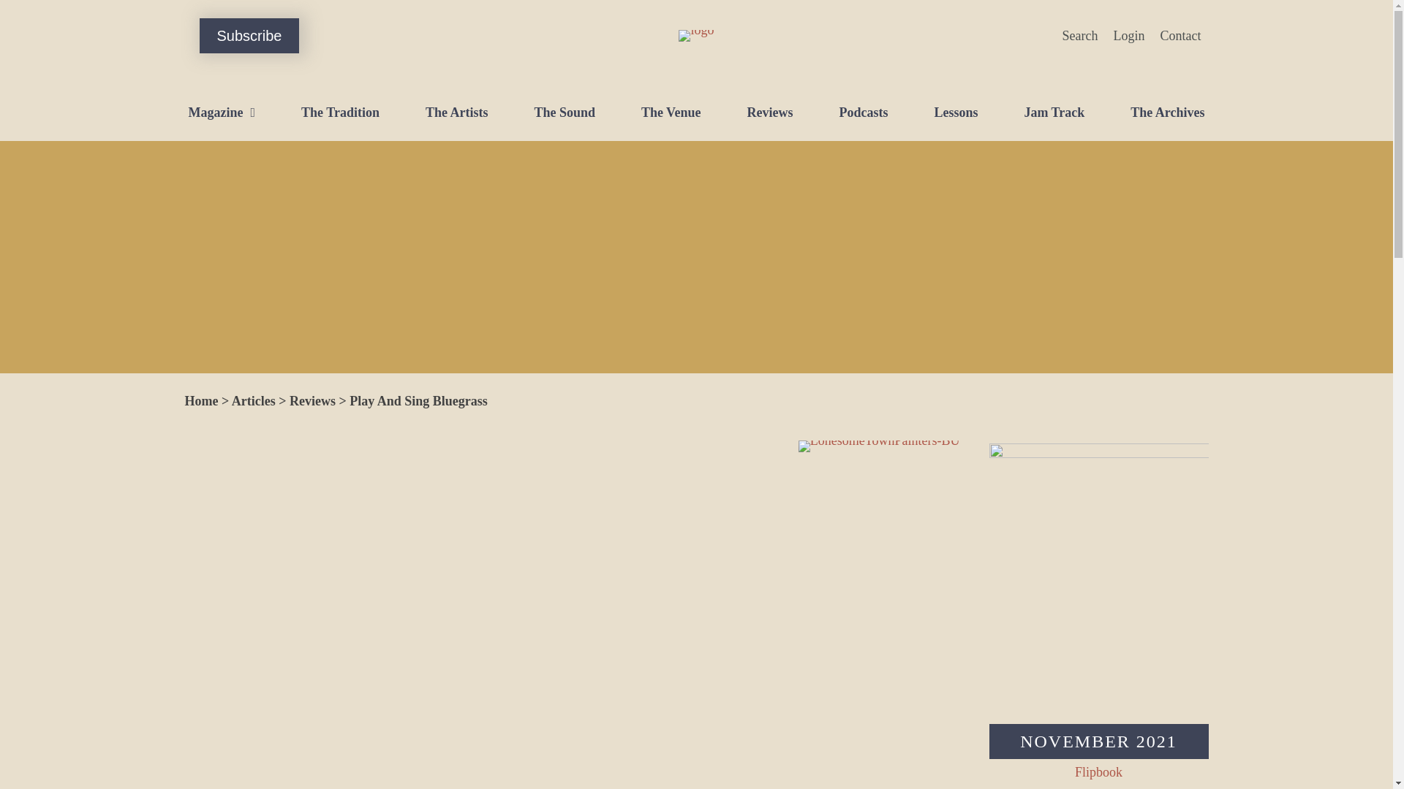  I want to click on The Venue, so click(671, 113).